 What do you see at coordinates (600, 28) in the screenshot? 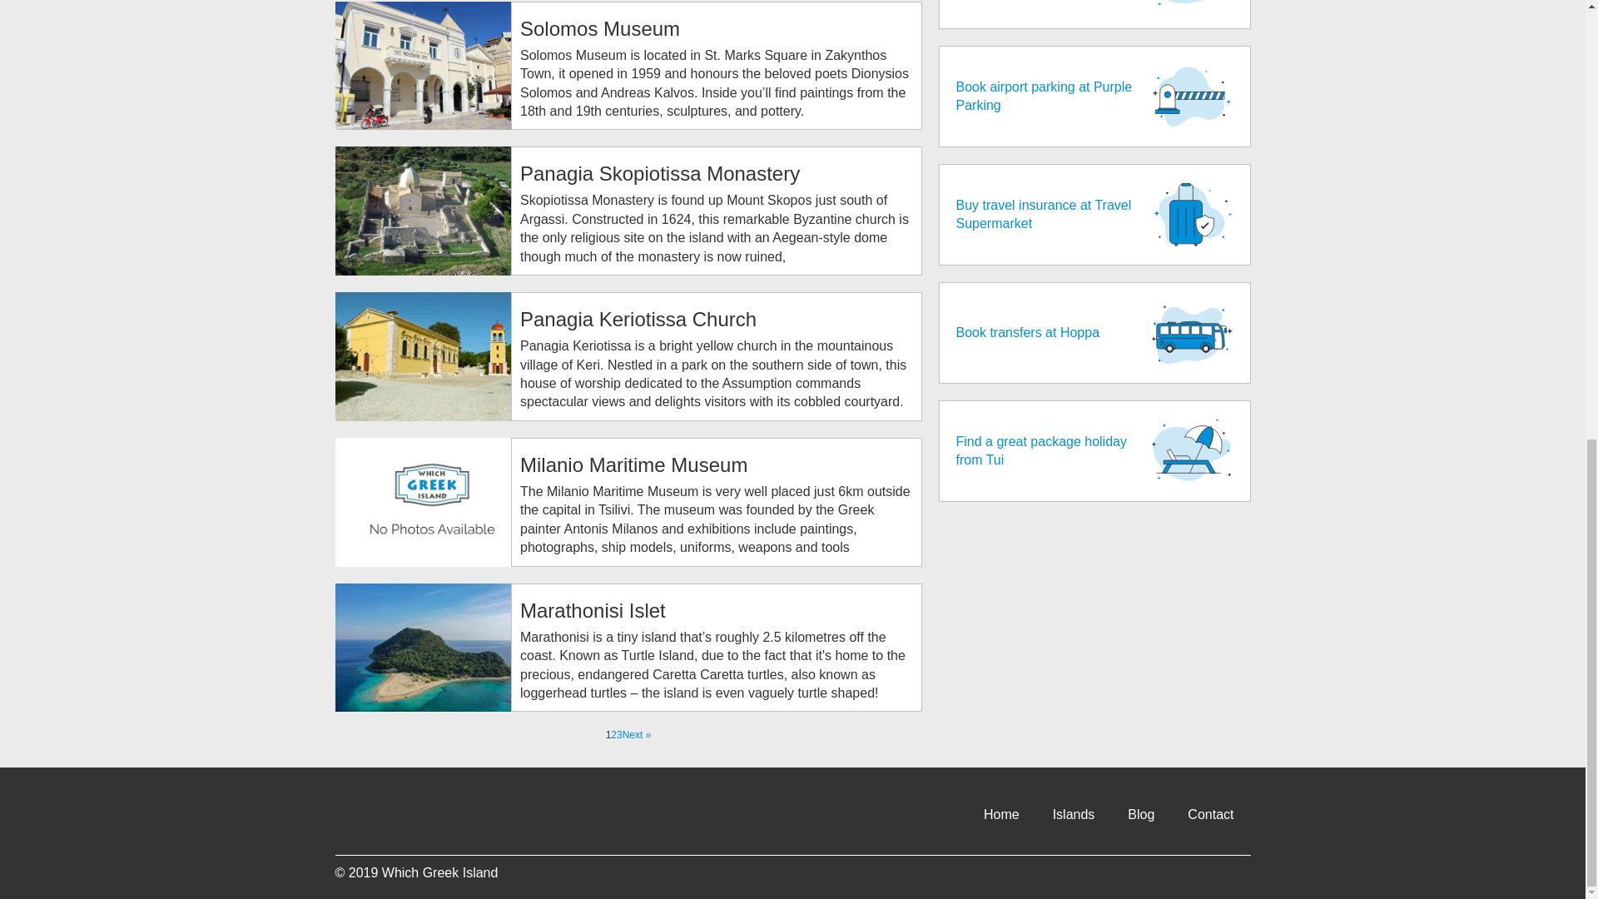
I see `Solomos Museum` at bounding box center [600, 28].